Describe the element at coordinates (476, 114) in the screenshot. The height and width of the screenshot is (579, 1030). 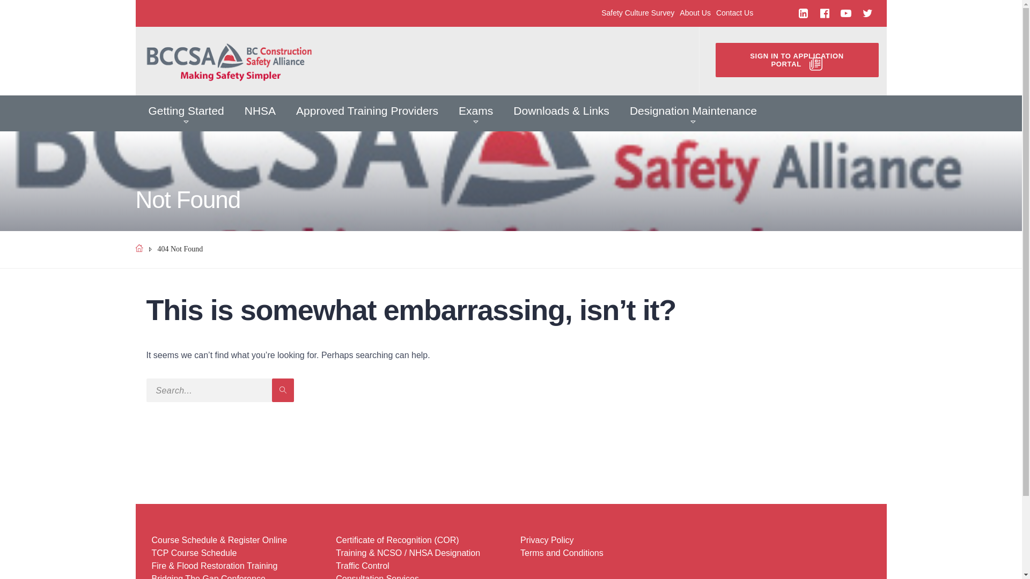
I see `Exams` at that location.